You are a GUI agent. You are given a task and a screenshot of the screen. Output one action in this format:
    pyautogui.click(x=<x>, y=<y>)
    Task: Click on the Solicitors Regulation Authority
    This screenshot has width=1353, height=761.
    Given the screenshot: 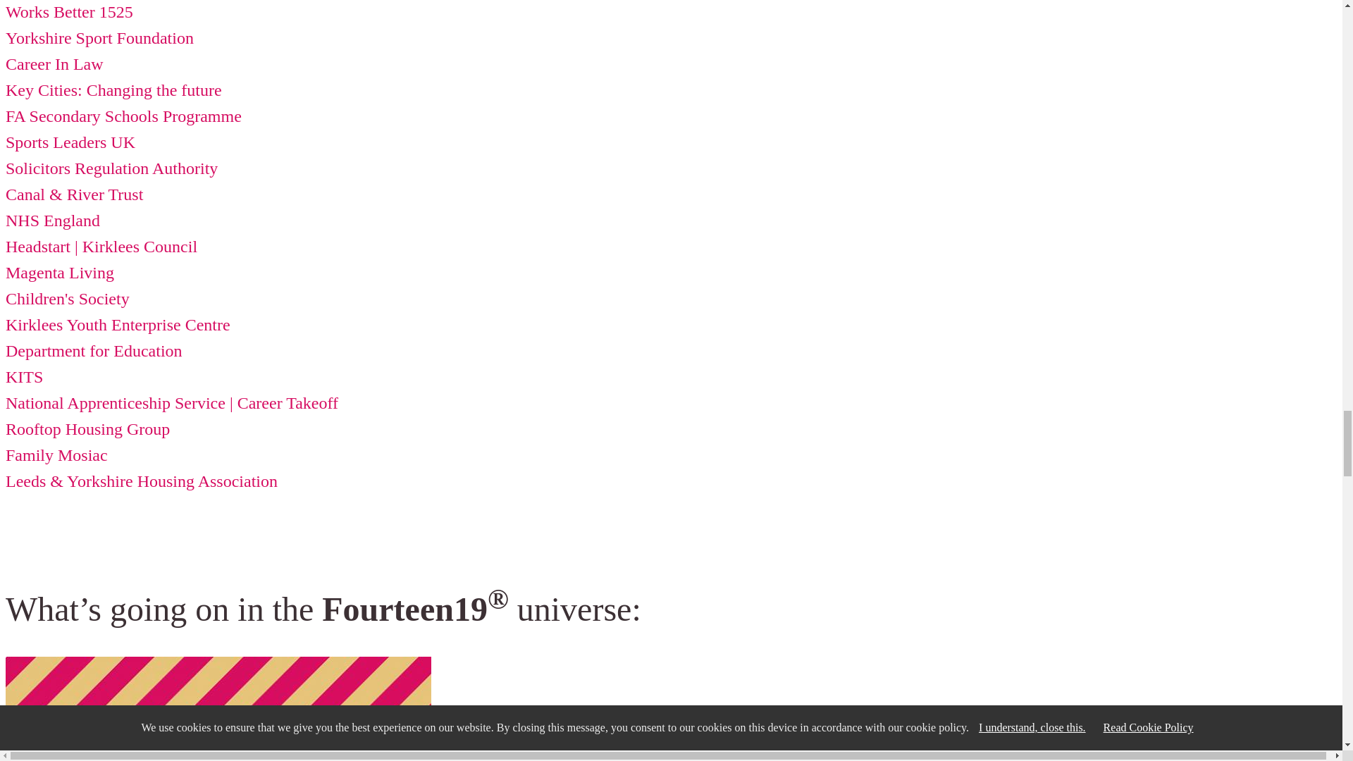 What is the action you would take?
    pyautogui.click(x=111, y=168)
    